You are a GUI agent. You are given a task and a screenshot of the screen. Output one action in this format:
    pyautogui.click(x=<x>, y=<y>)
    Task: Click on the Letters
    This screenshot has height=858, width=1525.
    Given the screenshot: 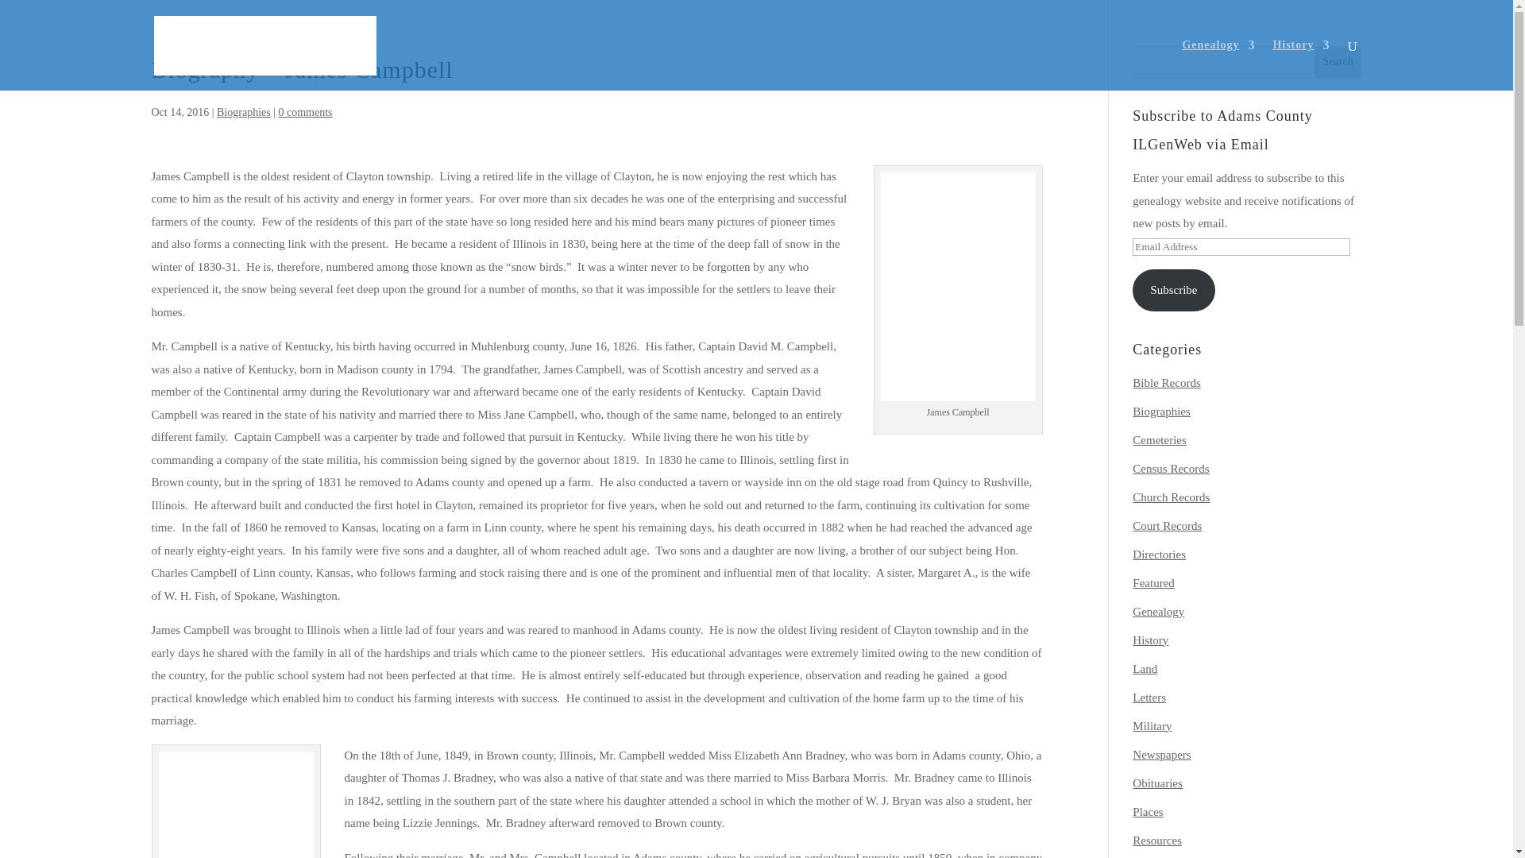 What is the action you would take?
    pyautogui.click(x=1149, y=698)
    